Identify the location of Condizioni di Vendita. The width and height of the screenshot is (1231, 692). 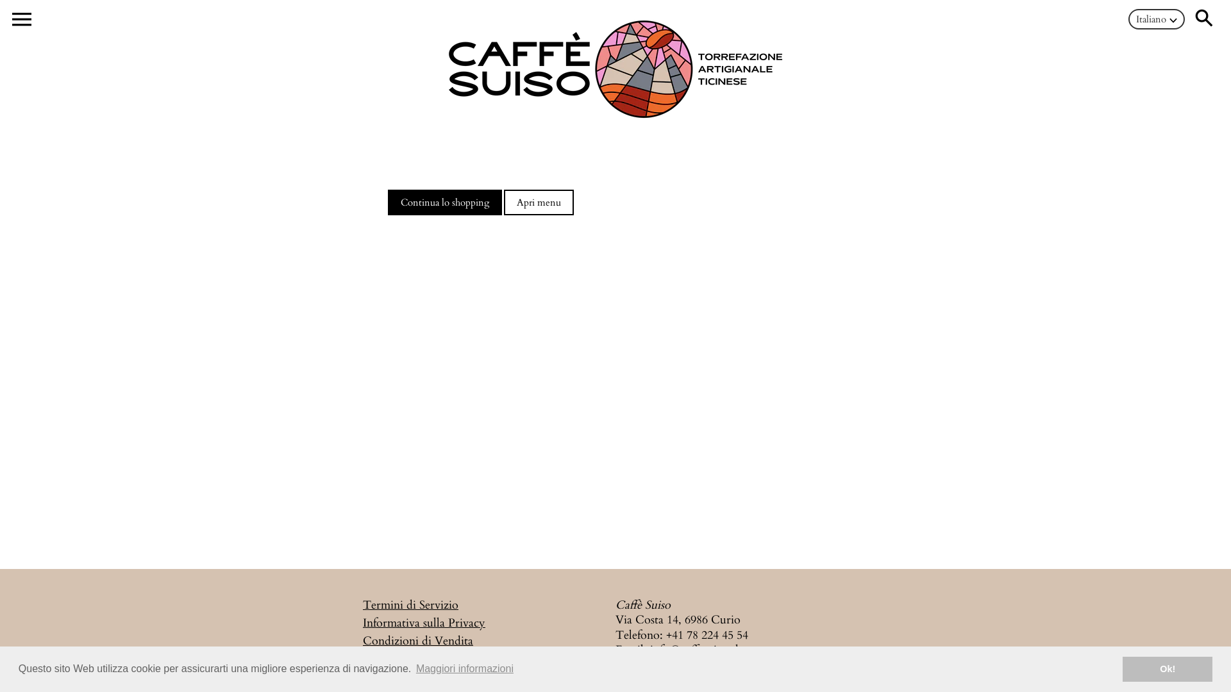
(418, 641).